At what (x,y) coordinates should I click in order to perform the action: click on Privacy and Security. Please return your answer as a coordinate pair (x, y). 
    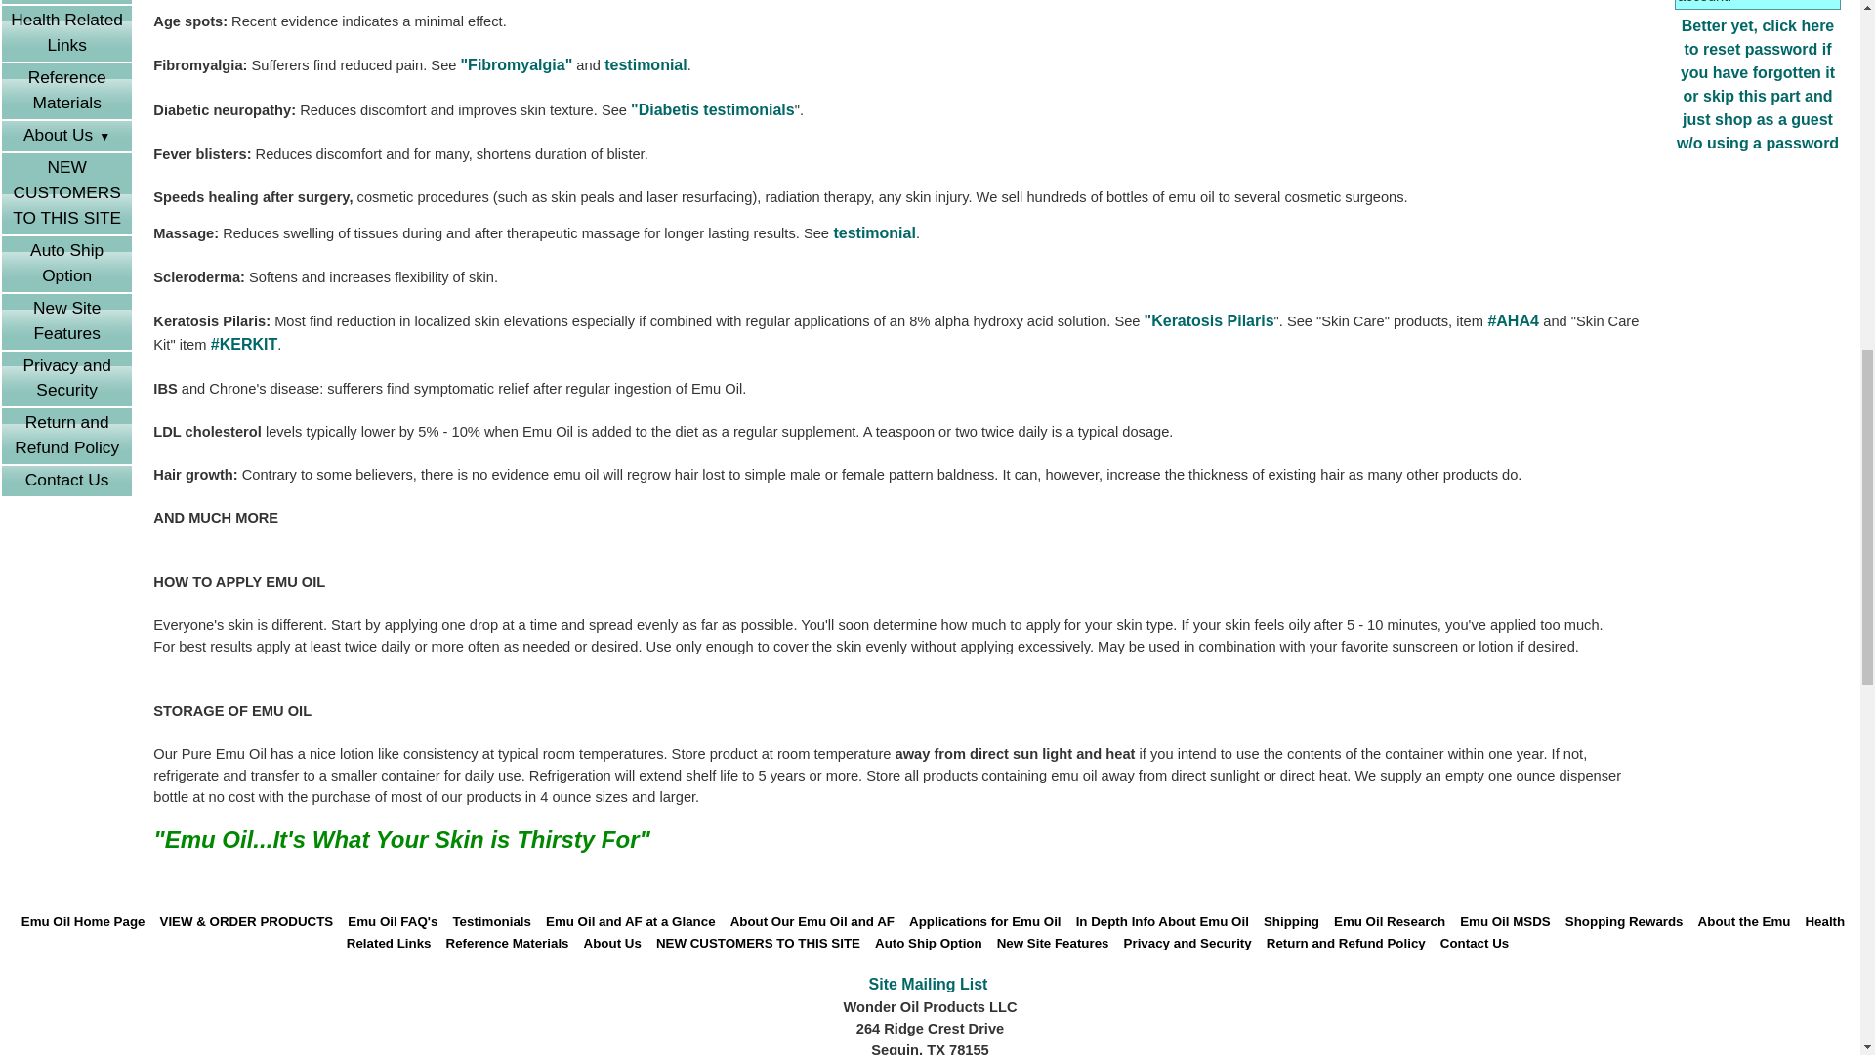
    Looking at the image, I should click on (66, 379).